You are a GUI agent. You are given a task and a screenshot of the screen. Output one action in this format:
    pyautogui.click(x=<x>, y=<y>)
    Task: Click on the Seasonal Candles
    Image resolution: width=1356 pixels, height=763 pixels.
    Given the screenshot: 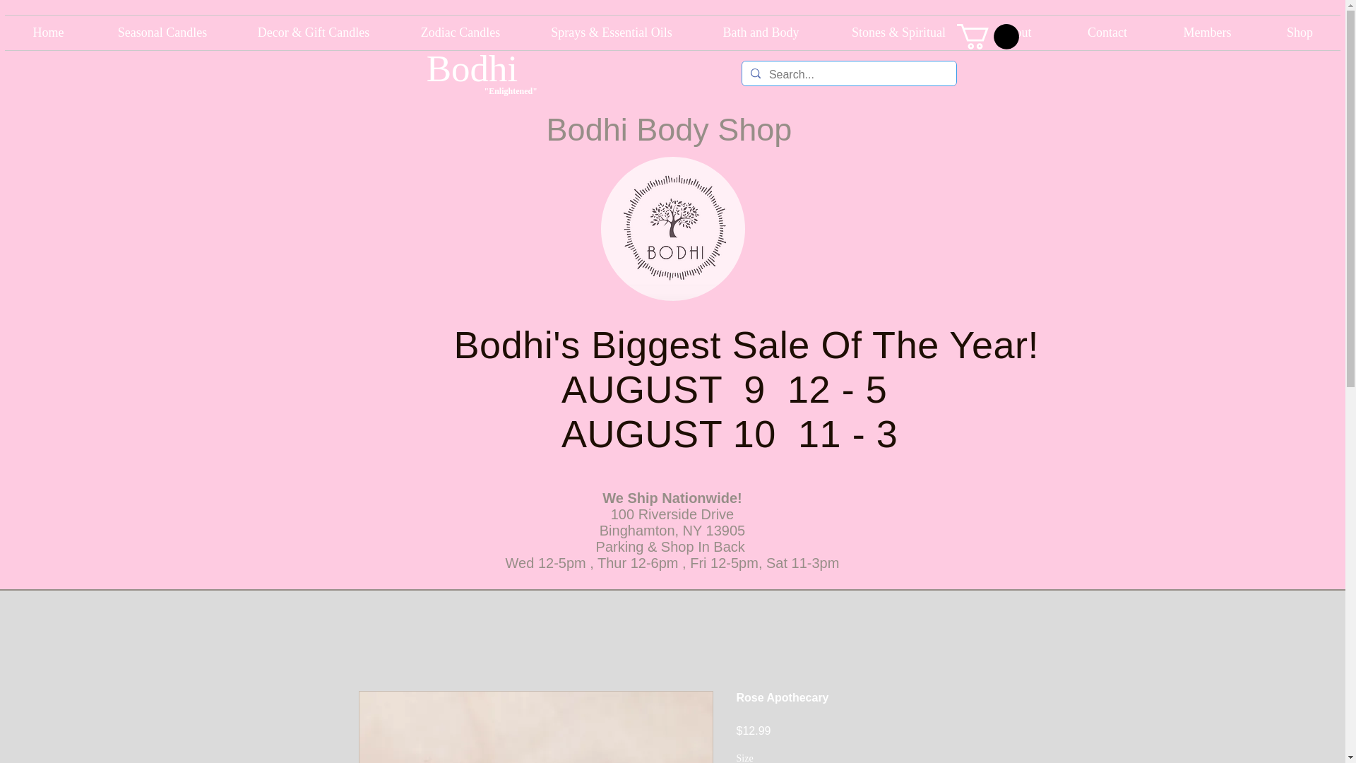 What is the action you would take?
    pyautogui.click(x=162, y=32)
    